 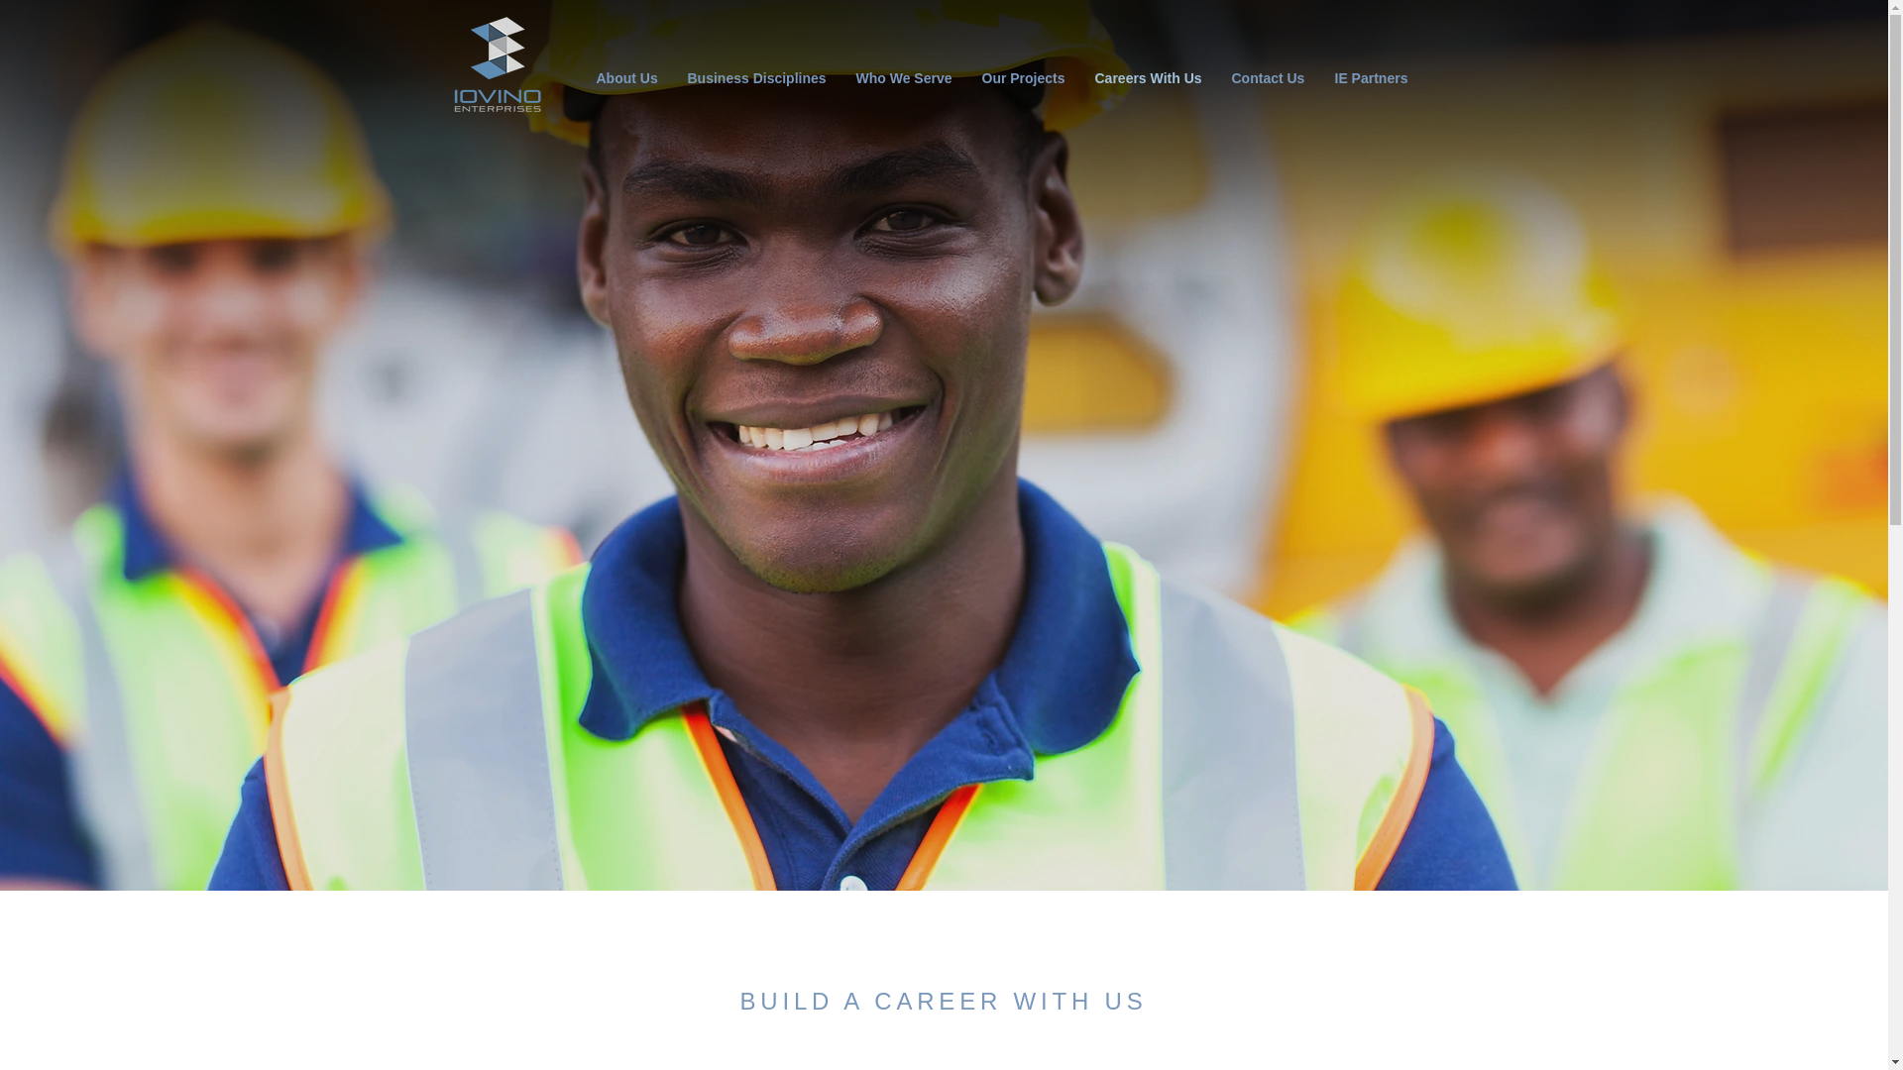 What do you see at coordinates (1269, 77) in the screenshot?
I see `Contact Us` at bounding box center [1269, 77].